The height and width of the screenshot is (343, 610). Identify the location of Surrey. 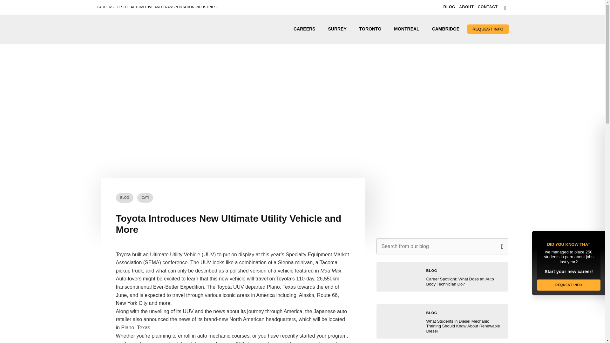
(337, 29).